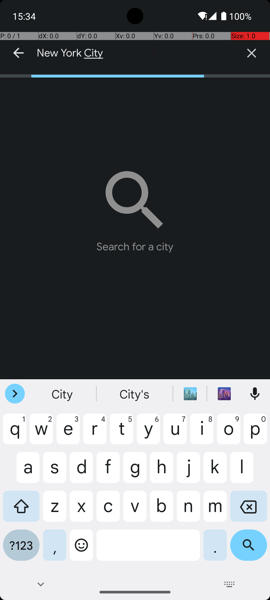 This screenshot has height=600, width=270. Describe the element at coordinates (224, 394) in the screenshot. I see `emoji 🌆` at that location.